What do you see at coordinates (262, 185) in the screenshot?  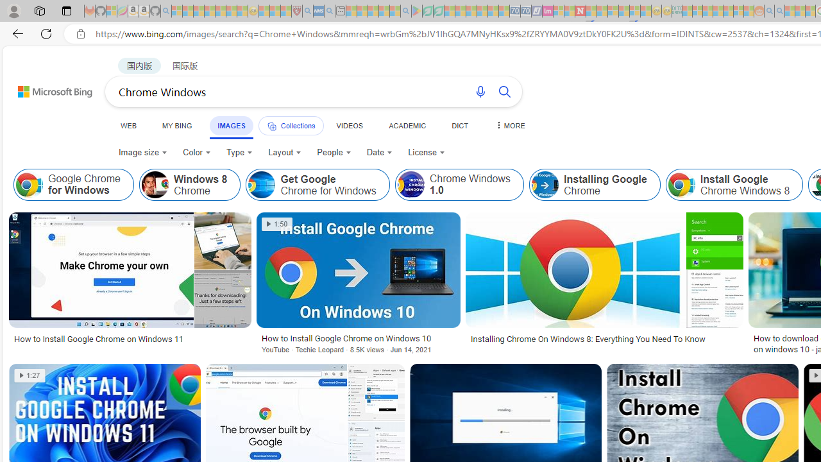 I see `Get Google Chrome for Windows` at bounding box center [262, 185].